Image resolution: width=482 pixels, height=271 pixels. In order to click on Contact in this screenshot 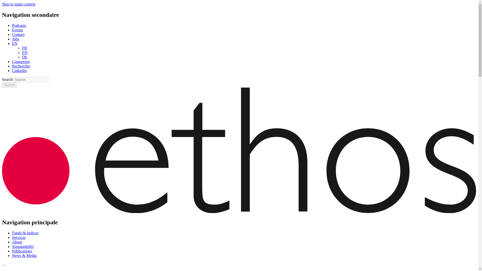, I will do `click(18, 34)`.